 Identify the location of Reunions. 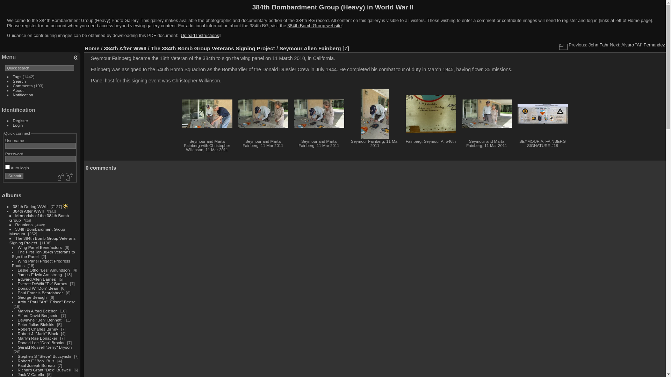
(24, 225).